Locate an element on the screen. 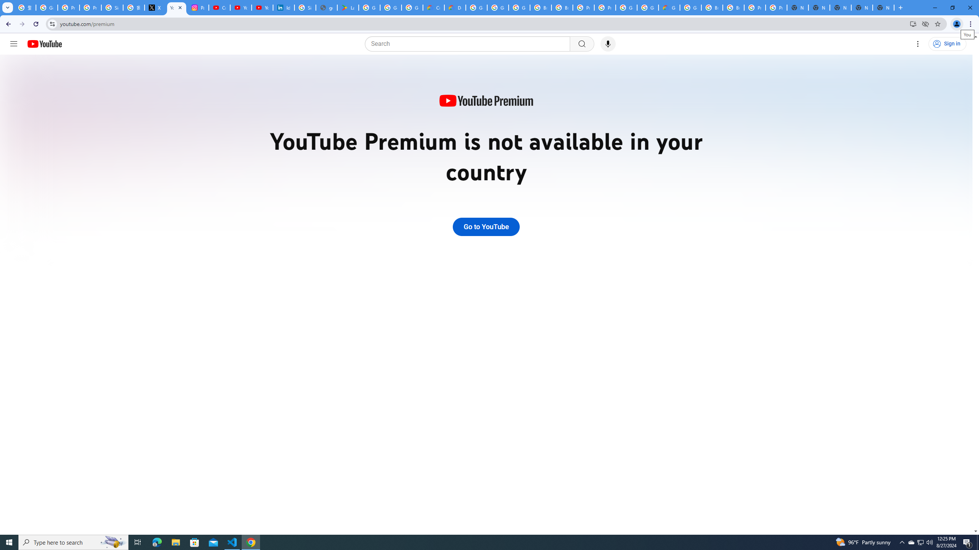 The height and width of the screenshot is (550, 979). Browse Chrome as a guest - Computer - Google Chrome Help is located at coordinates (712, 8).